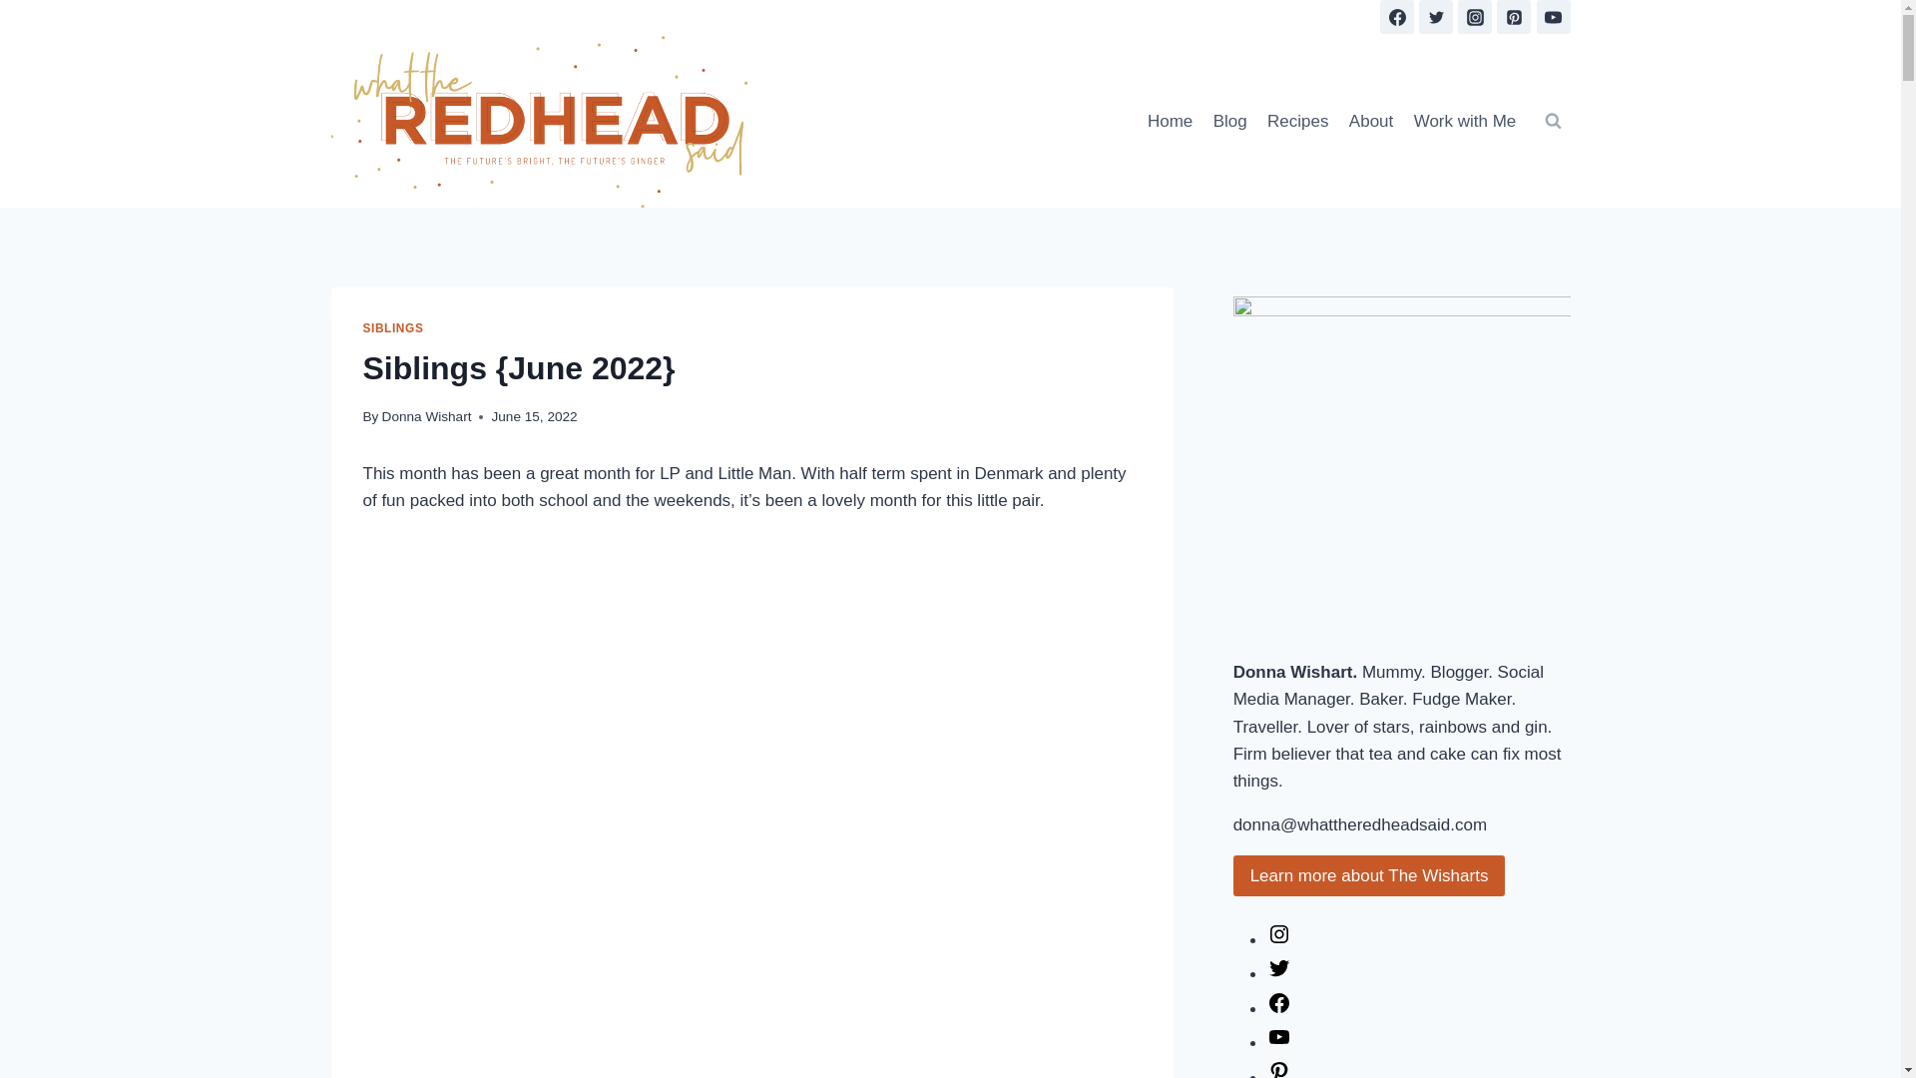  I want to click on Recipes, so click(1297, 120).